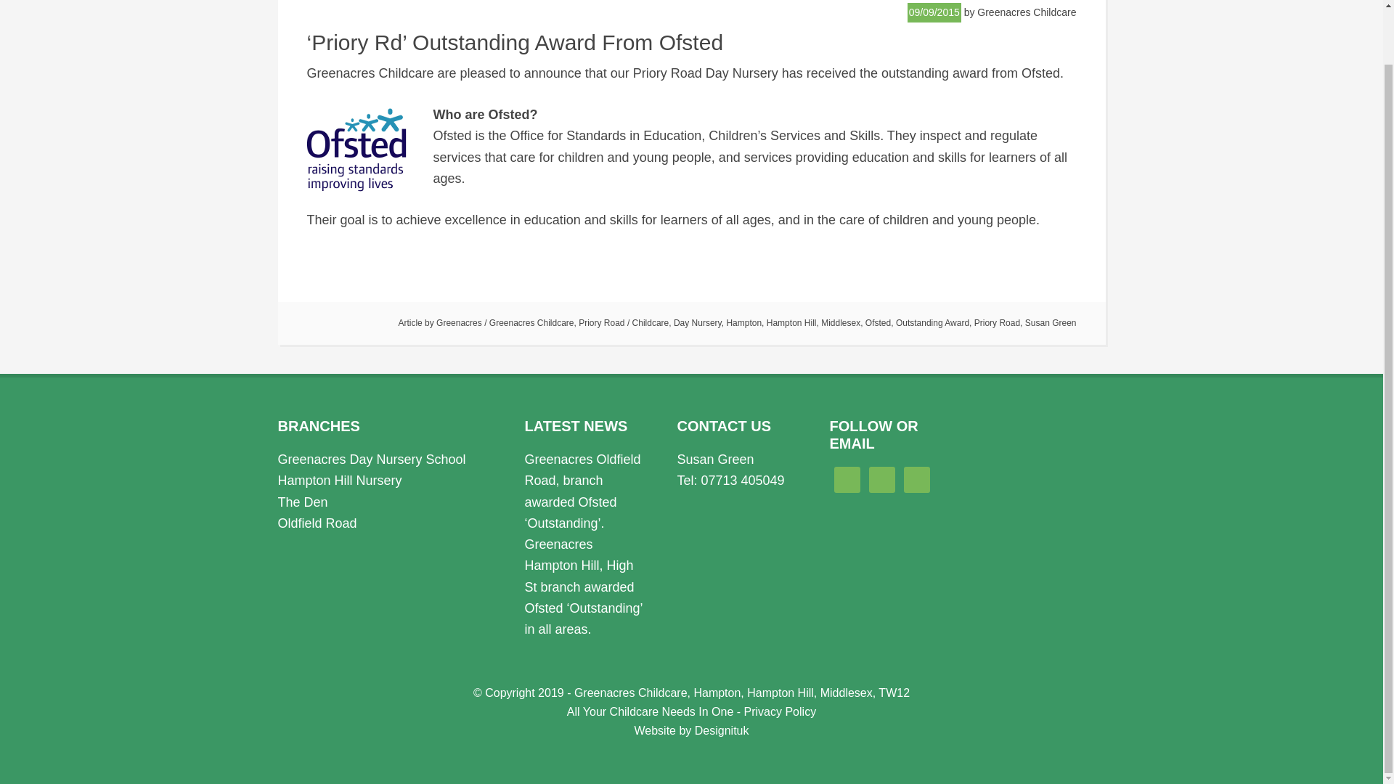 This screenshot has height=784, width=1394. What do you see at coordinates (998, 323) in the screenshot?
I see `Priory Road` at bounding box center [998, 323].